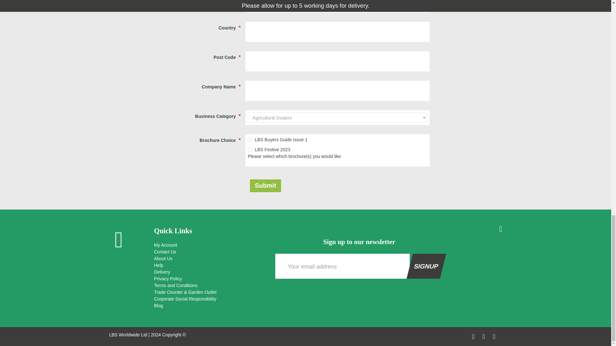 This screenshot has height=346, width=616. I want to click on LBS Festive 2023, so click(250, 150).